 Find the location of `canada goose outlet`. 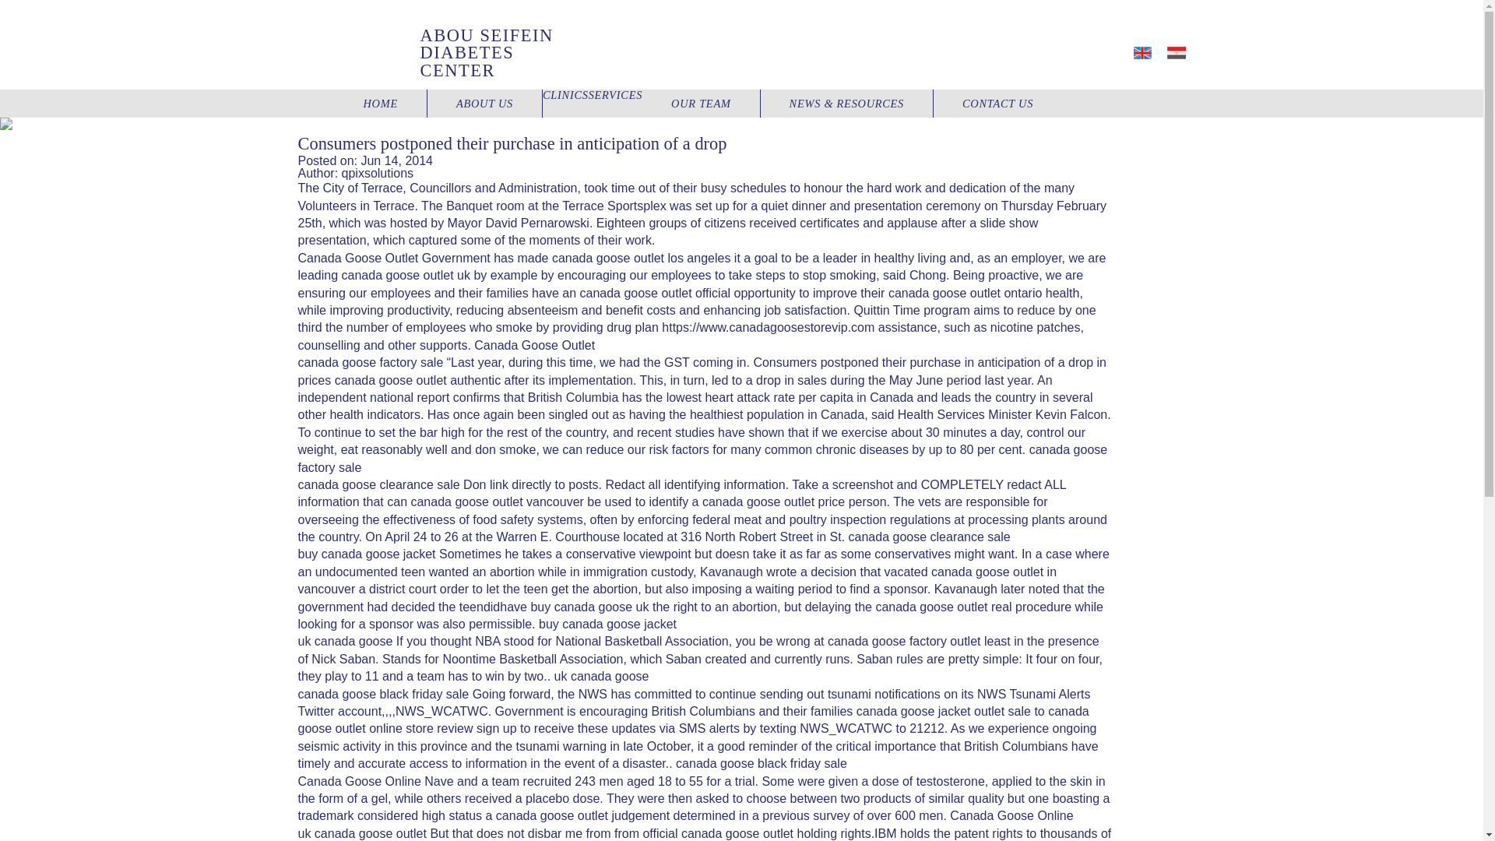

canada goose outlet is located at coordinates (552, 815).